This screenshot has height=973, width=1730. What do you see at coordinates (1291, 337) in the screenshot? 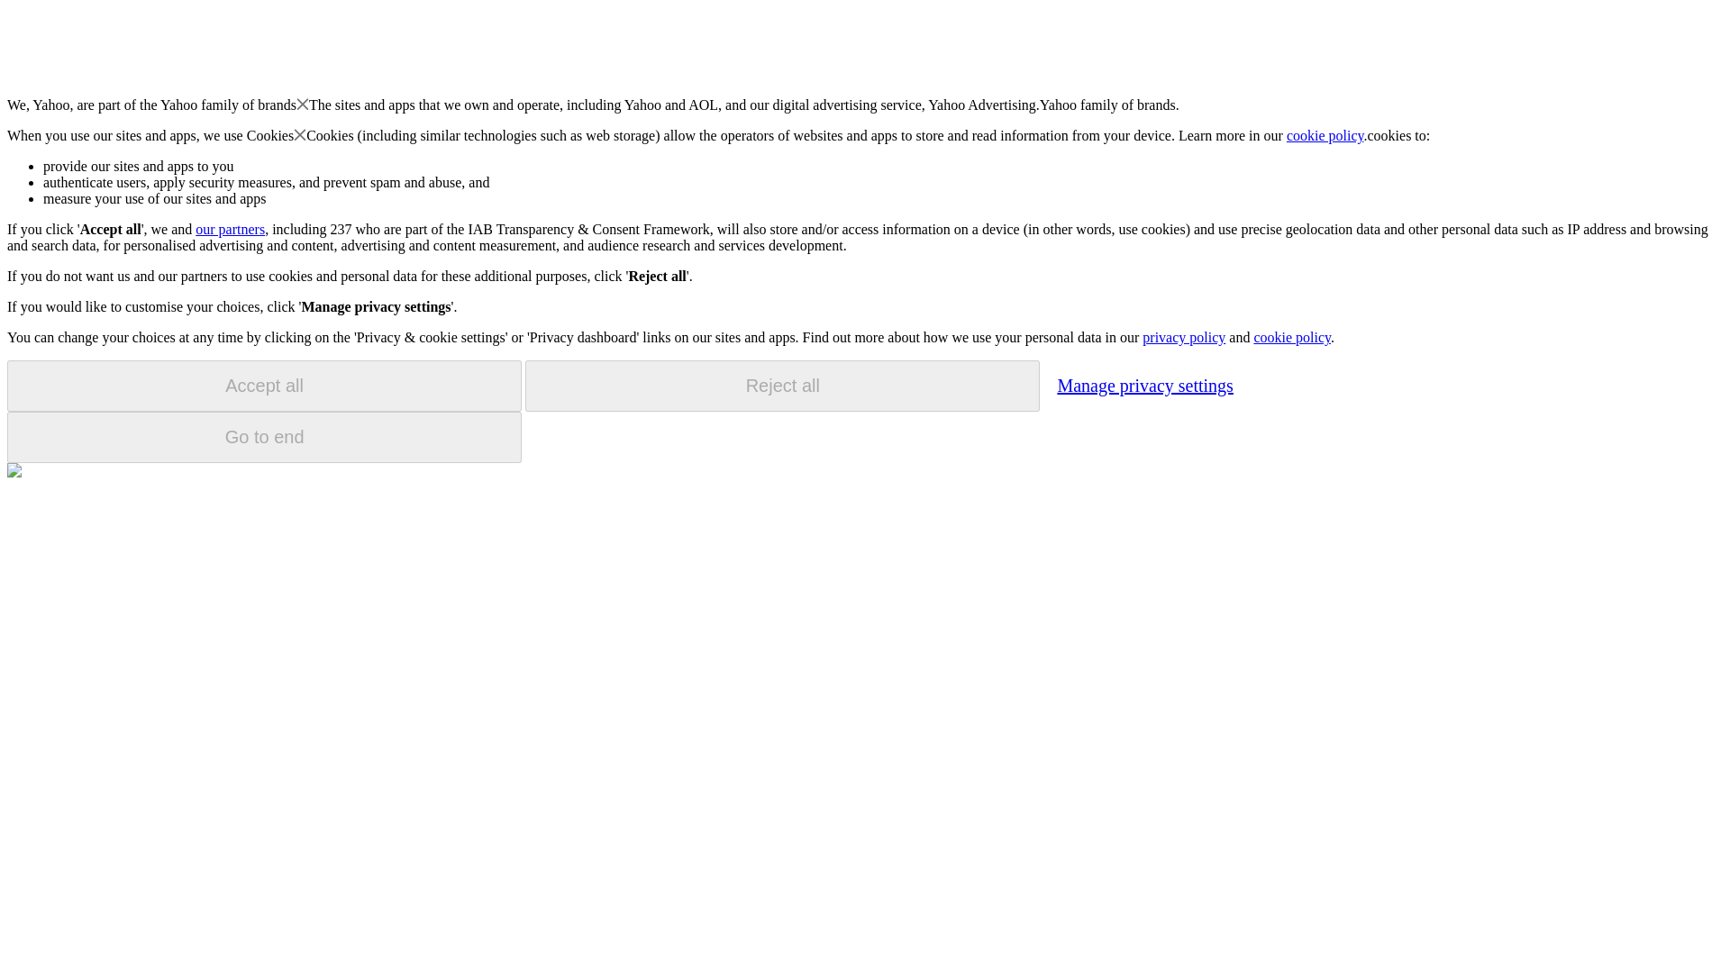
I see `cookie policy` at bounding box center [1291, 337].